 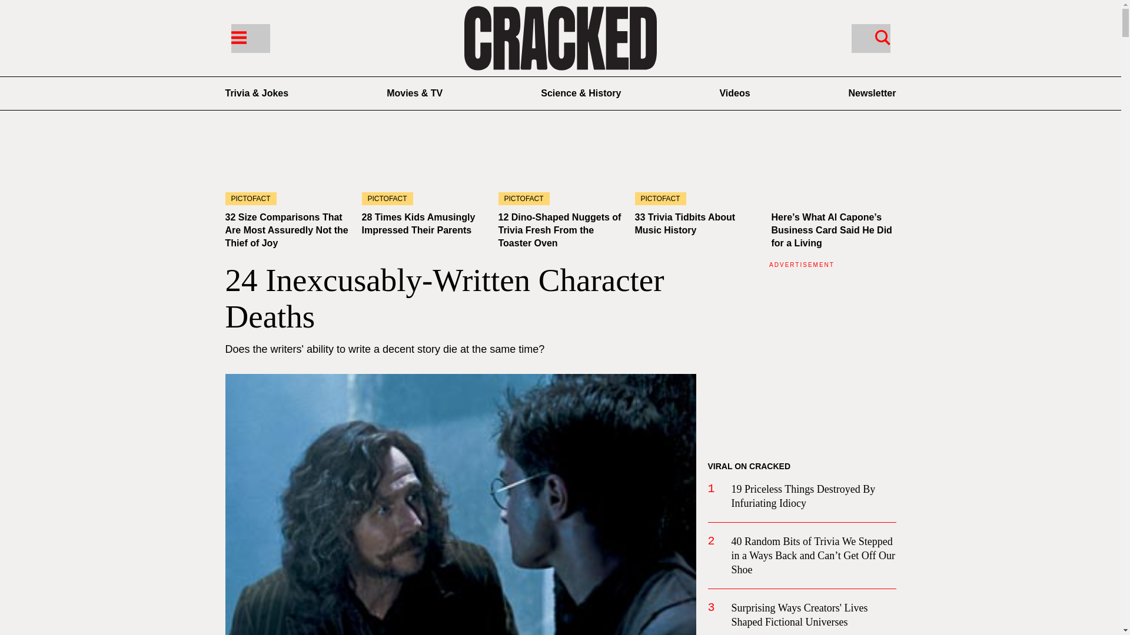 What do you see at coordinates (424, 170) in the screenshot?
I see `PICTOFACT` at bounding box center [424, 170].